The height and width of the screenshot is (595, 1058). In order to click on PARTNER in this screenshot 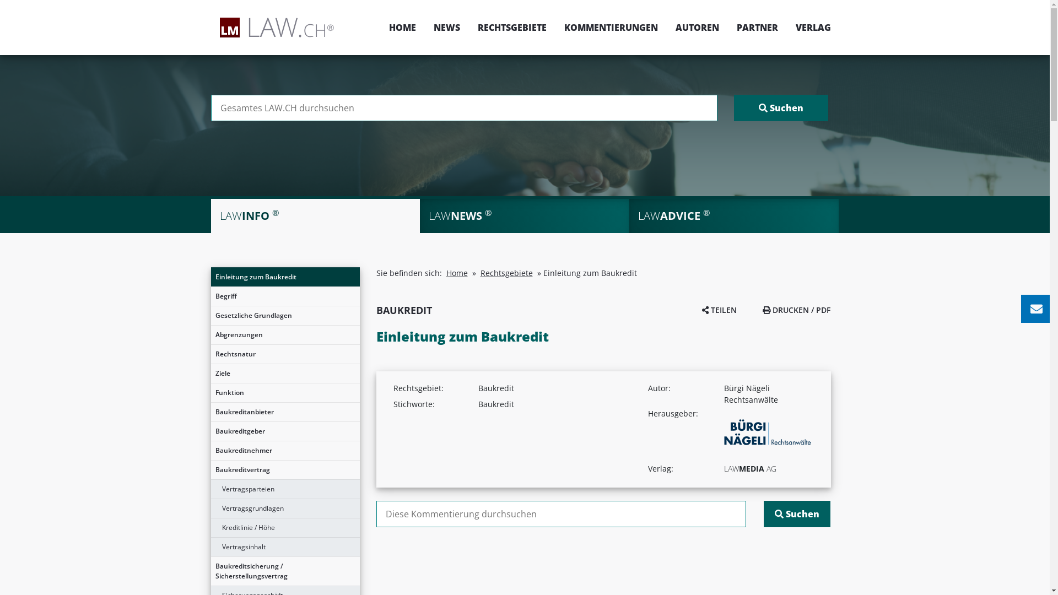, I will do `click(757, 28)`.